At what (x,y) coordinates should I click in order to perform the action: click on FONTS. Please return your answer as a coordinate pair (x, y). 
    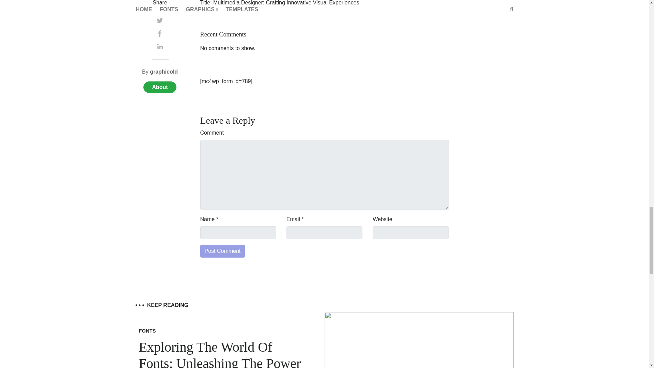
    Looking at the image, I should click on (147, 331).